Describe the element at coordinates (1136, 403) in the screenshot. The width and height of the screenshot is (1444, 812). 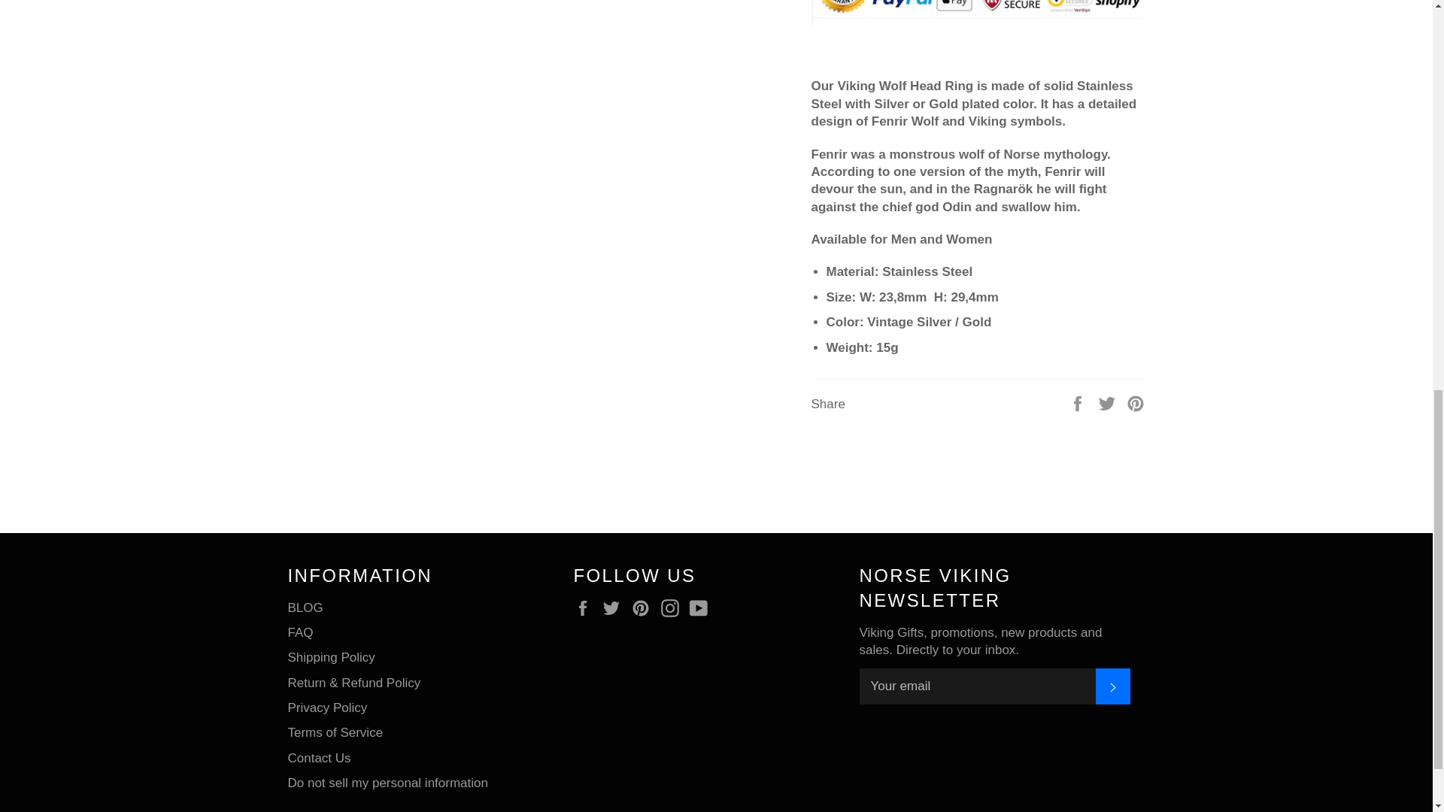
I see `Pin on Pinterest` at that location.